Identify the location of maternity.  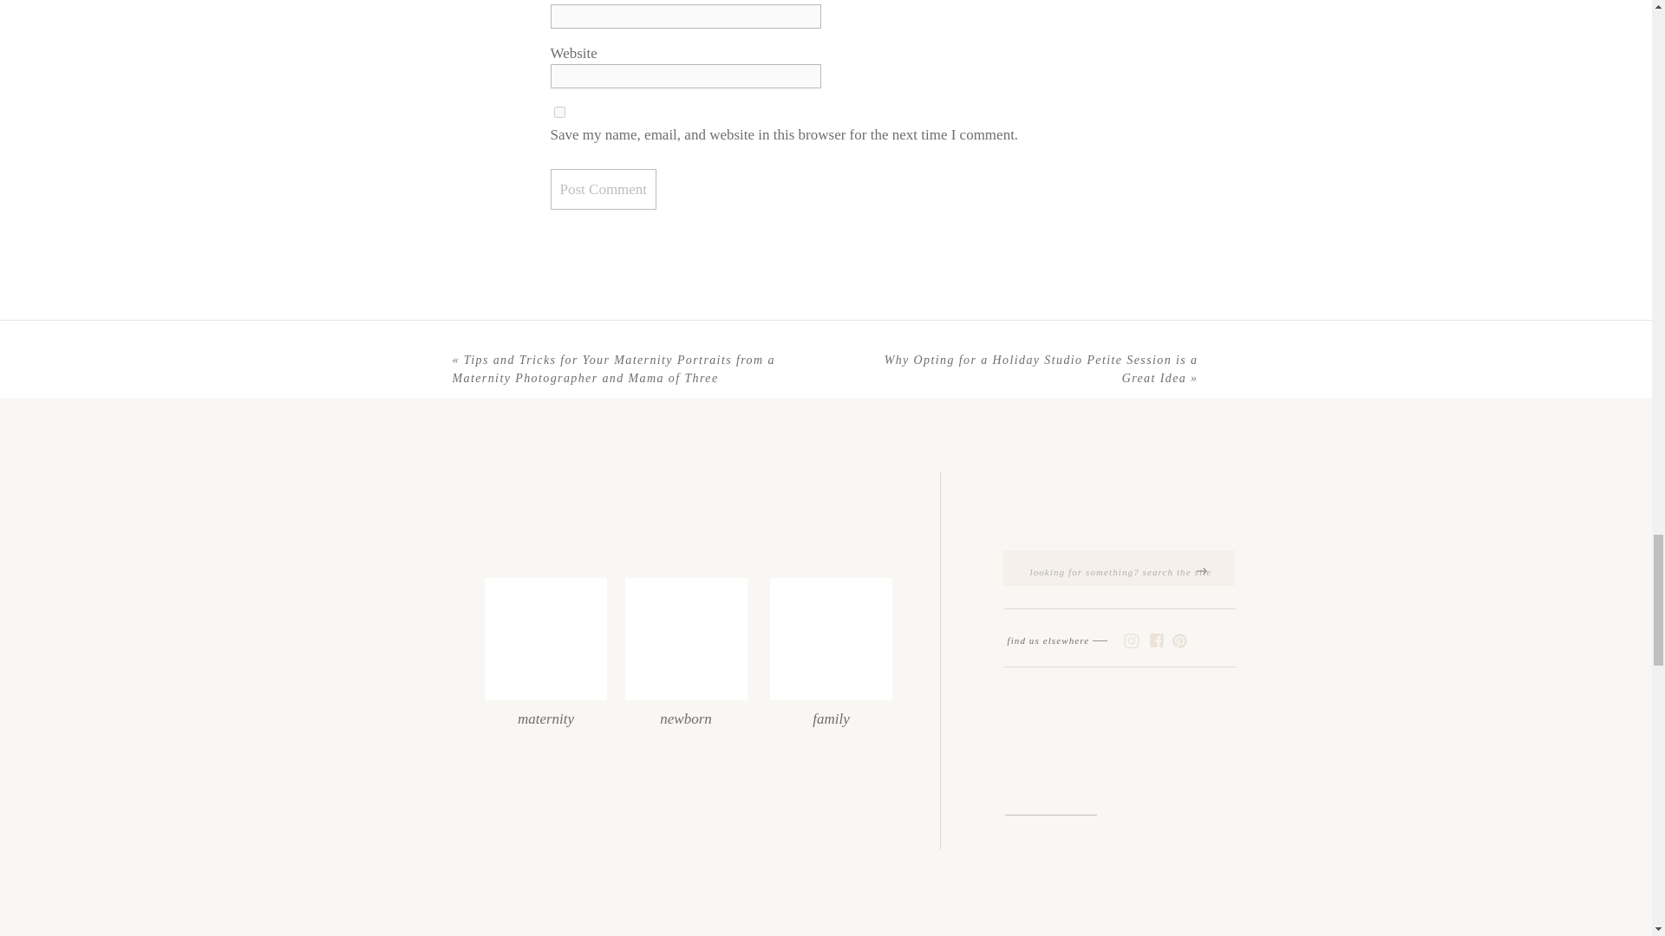
(545, 712).